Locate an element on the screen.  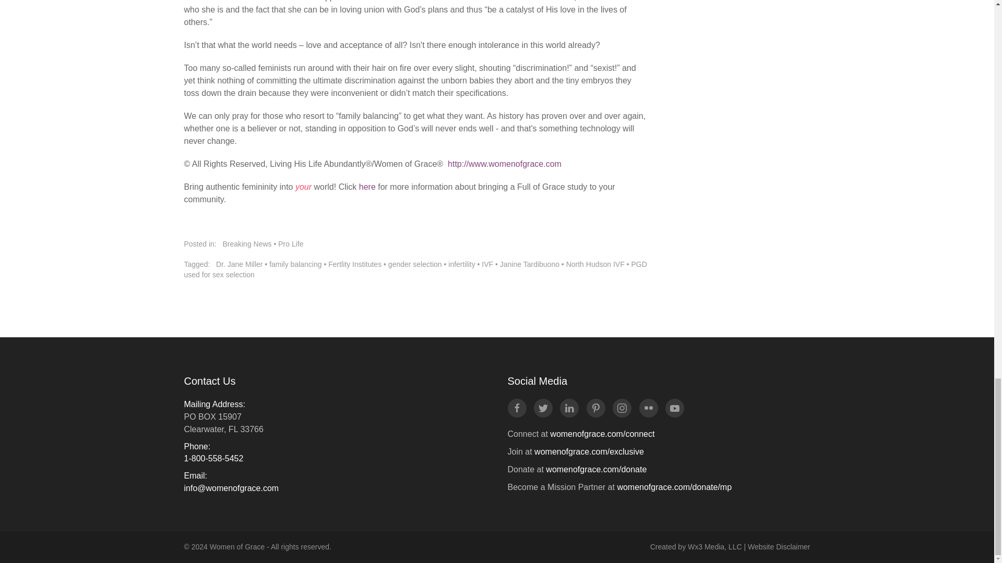
here is located at coordinates (367, 187).